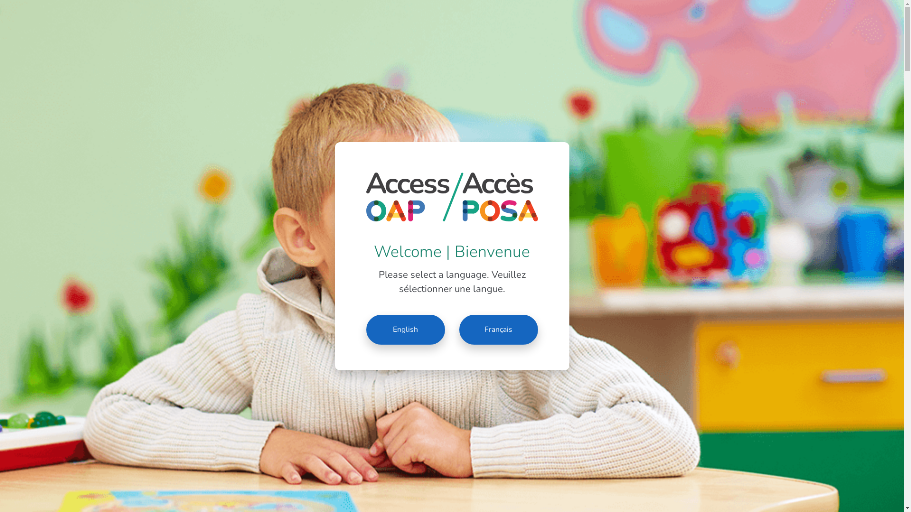 This screenshot has width=911, height=512. What do you see at coordinates (750, 48) in the screenshot?
I see `About Us` at bounding box center [750, 48].